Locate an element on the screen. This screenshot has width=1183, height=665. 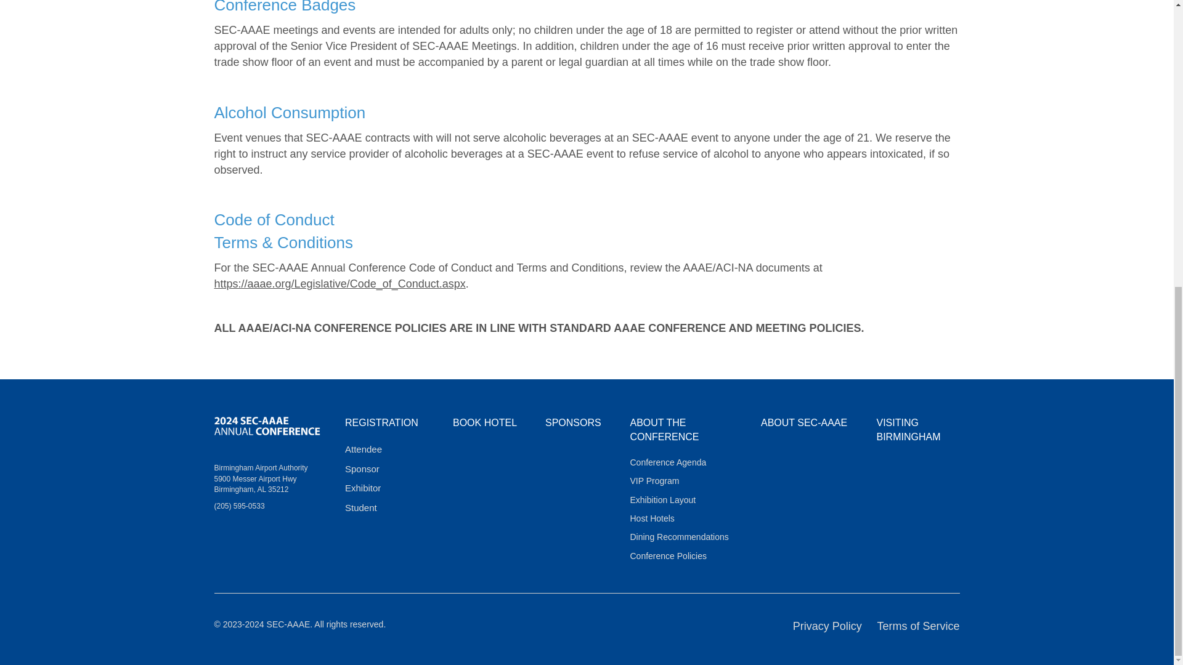
Host Hotels is located at coordinates (652, 518).